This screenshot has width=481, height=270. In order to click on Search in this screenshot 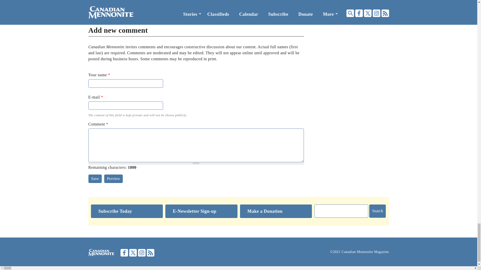, I will do `click(377, 211)`.